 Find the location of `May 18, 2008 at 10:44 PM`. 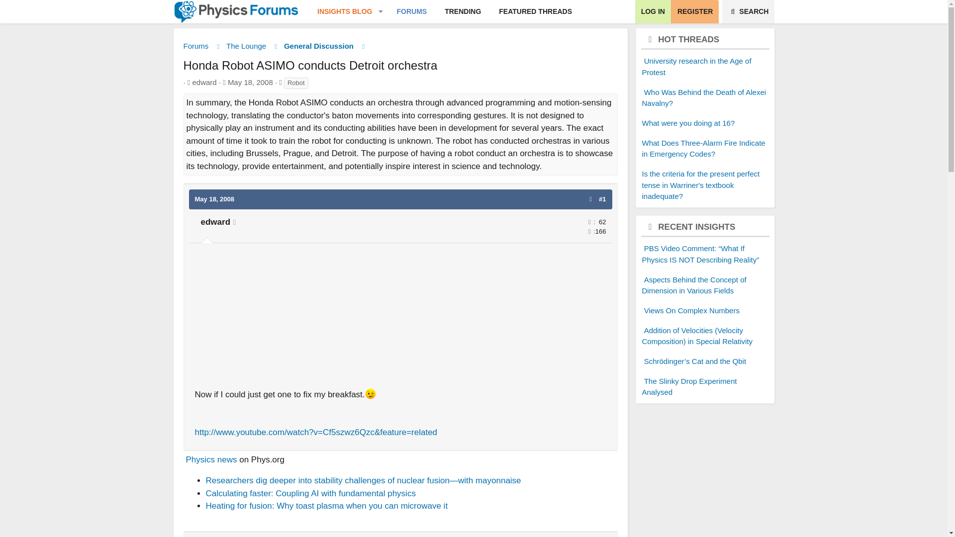

May 18, 2008 at 10:44 PM is located at coordinates (445, 12).